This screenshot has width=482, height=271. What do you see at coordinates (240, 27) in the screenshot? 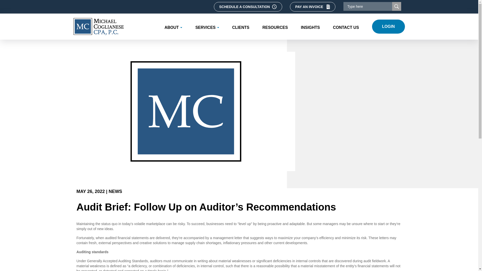
I see `CLIENTS` at bounding box center [240, 27].